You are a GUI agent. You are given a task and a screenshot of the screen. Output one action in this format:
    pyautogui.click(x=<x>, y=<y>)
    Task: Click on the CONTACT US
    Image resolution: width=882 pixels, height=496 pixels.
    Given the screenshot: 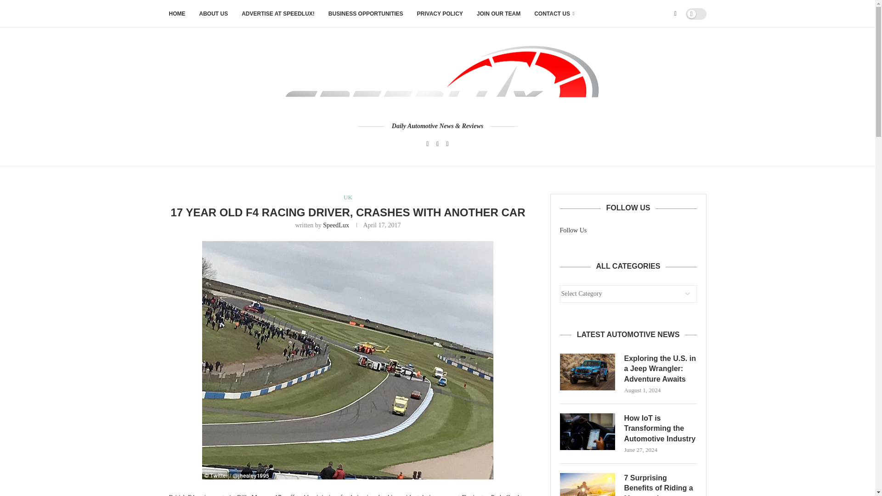 What is the action you would take?
    pyautogui.click(x=554, y=14)
    